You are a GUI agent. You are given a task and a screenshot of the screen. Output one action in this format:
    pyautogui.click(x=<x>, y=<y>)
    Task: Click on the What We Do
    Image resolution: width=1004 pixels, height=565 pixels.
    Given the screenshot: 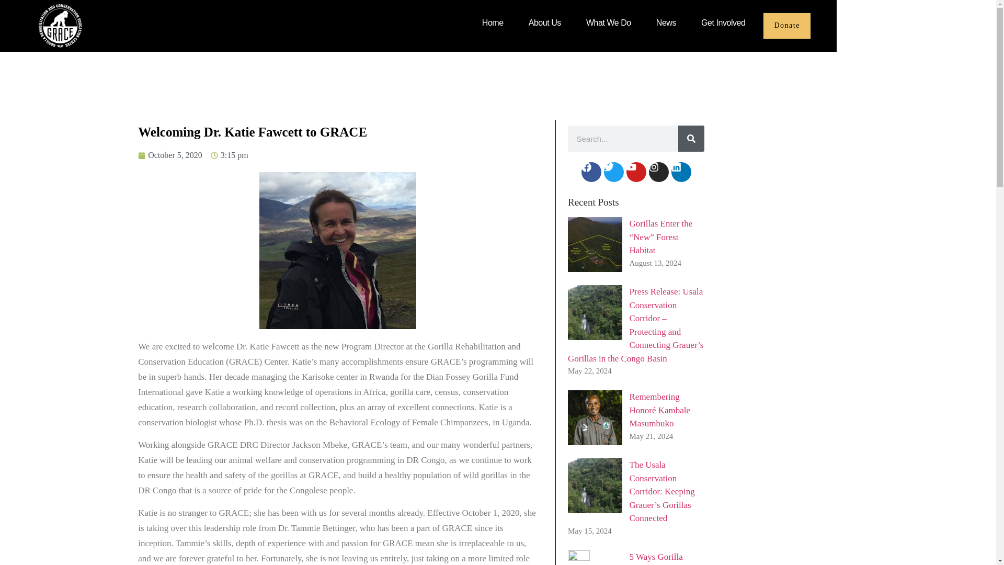 What is the action you would take?
    pyautogui.click(x=609, y=23)
    